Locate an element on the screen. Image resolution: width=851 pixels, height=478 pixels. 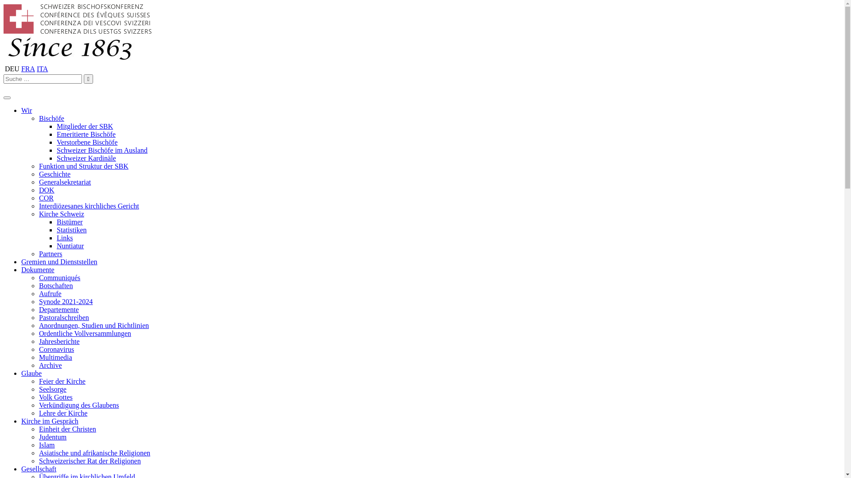
Gremien und Dienststellen is located at coordinates (59, 262).